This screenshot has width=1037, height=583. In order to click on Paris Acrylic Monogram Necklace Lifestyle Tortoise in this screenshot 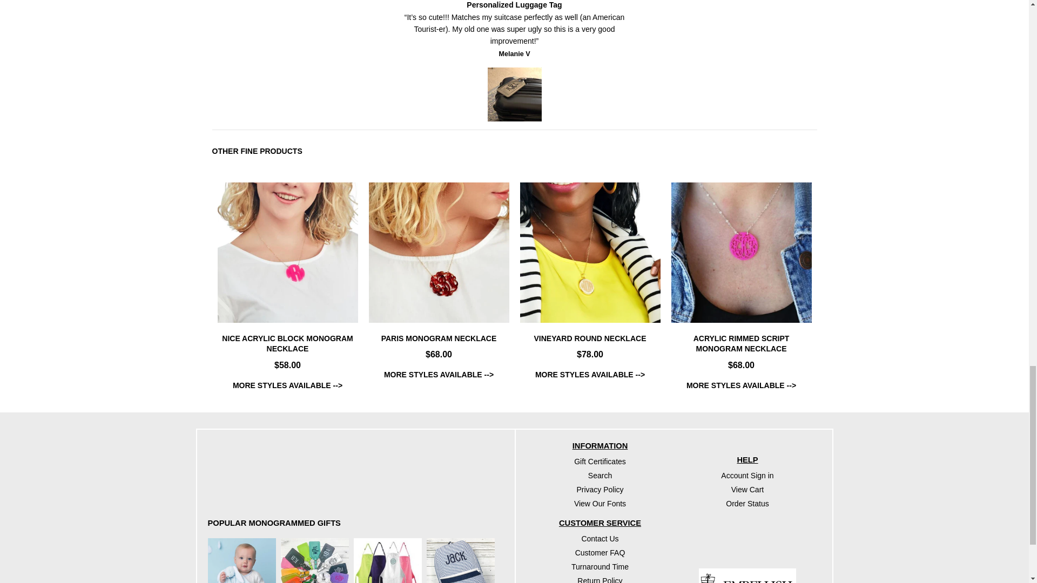, I will do `click(439, 253)`.